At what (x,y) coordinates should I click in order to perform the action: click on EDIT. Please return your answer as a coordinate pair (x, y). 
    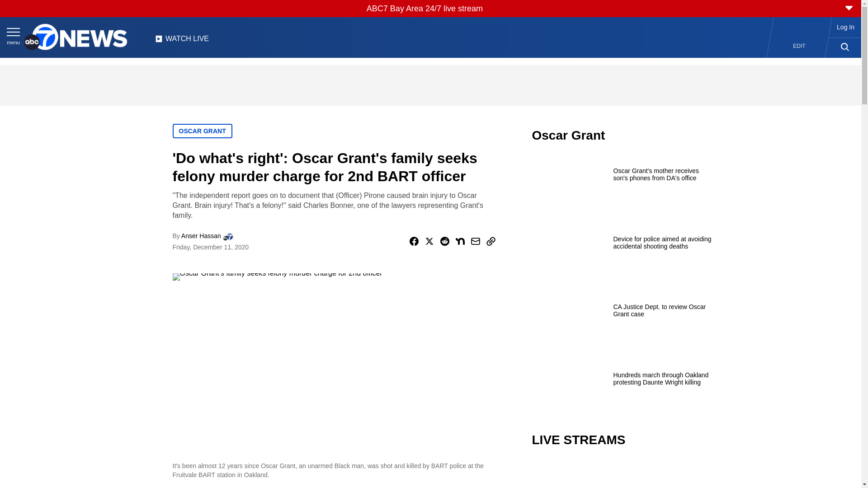
    Looking at the image, I should click on (799, 46).